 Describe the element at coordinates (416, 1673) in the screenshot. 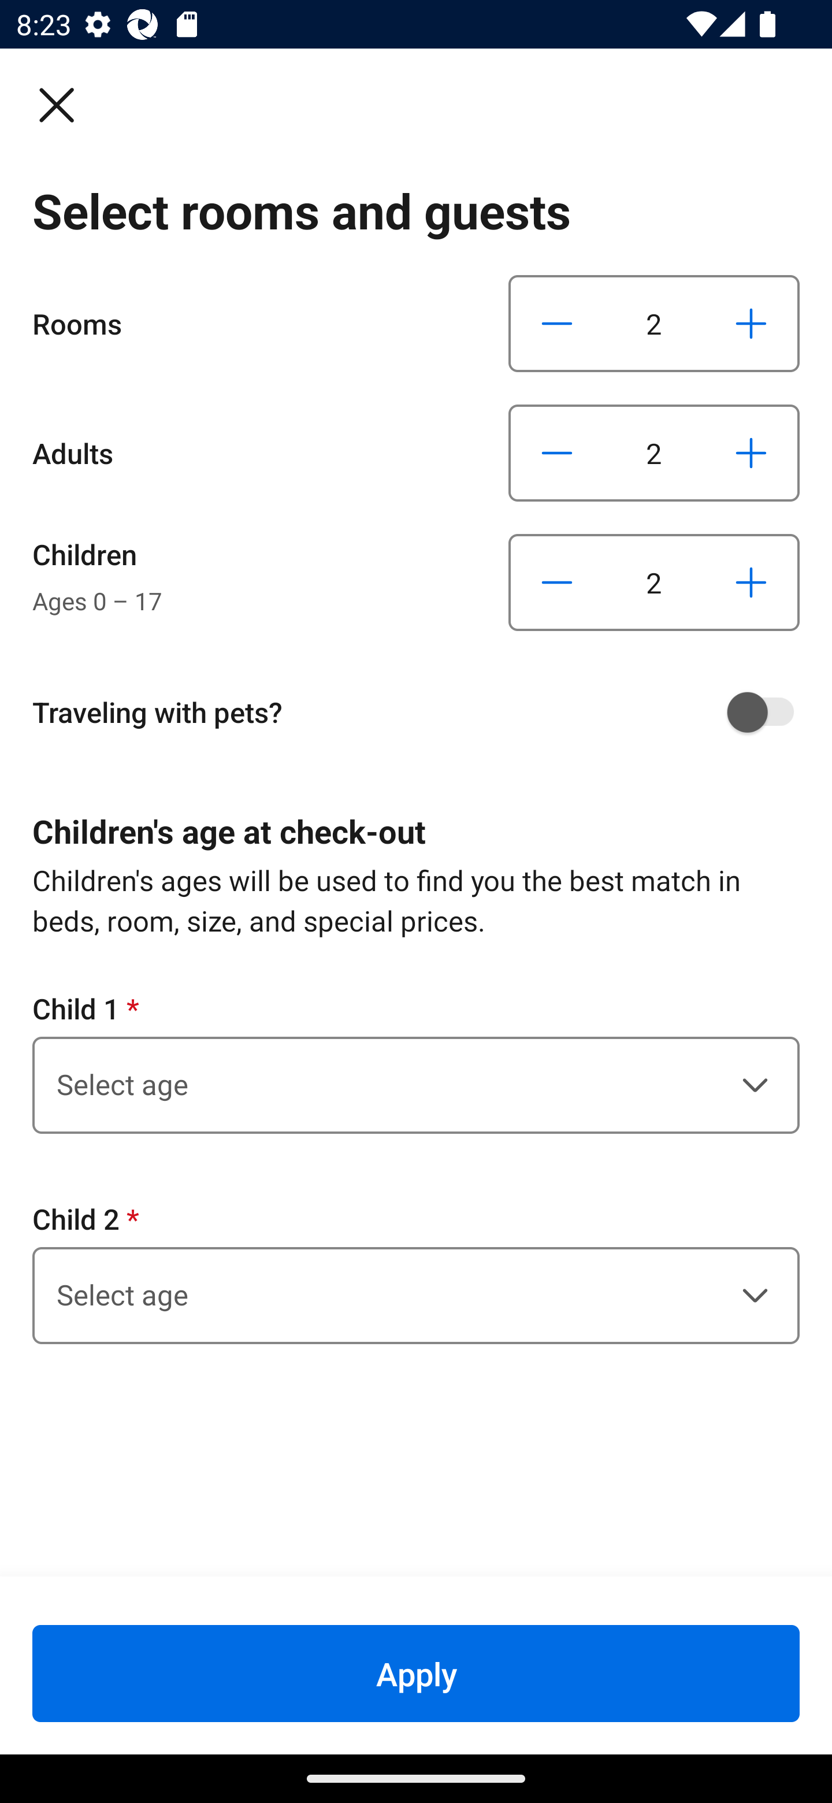

I see `Apply` at that location.